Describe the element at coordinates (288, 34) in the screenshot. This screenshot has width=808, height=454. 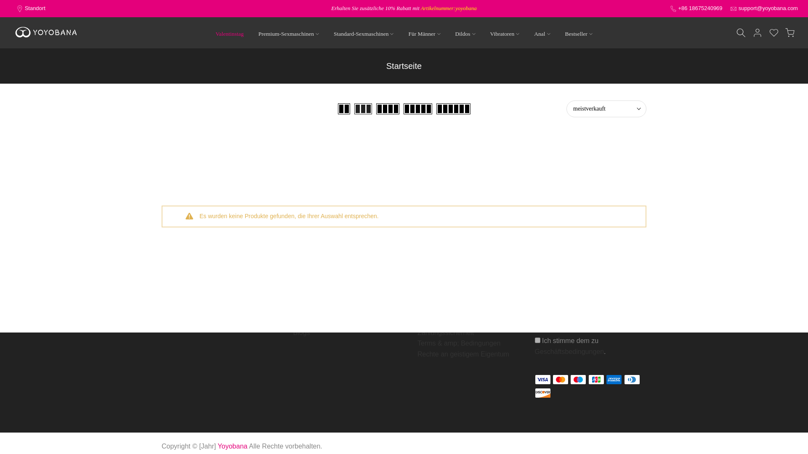
I see `Premium-Sexmaschinen` at that location.